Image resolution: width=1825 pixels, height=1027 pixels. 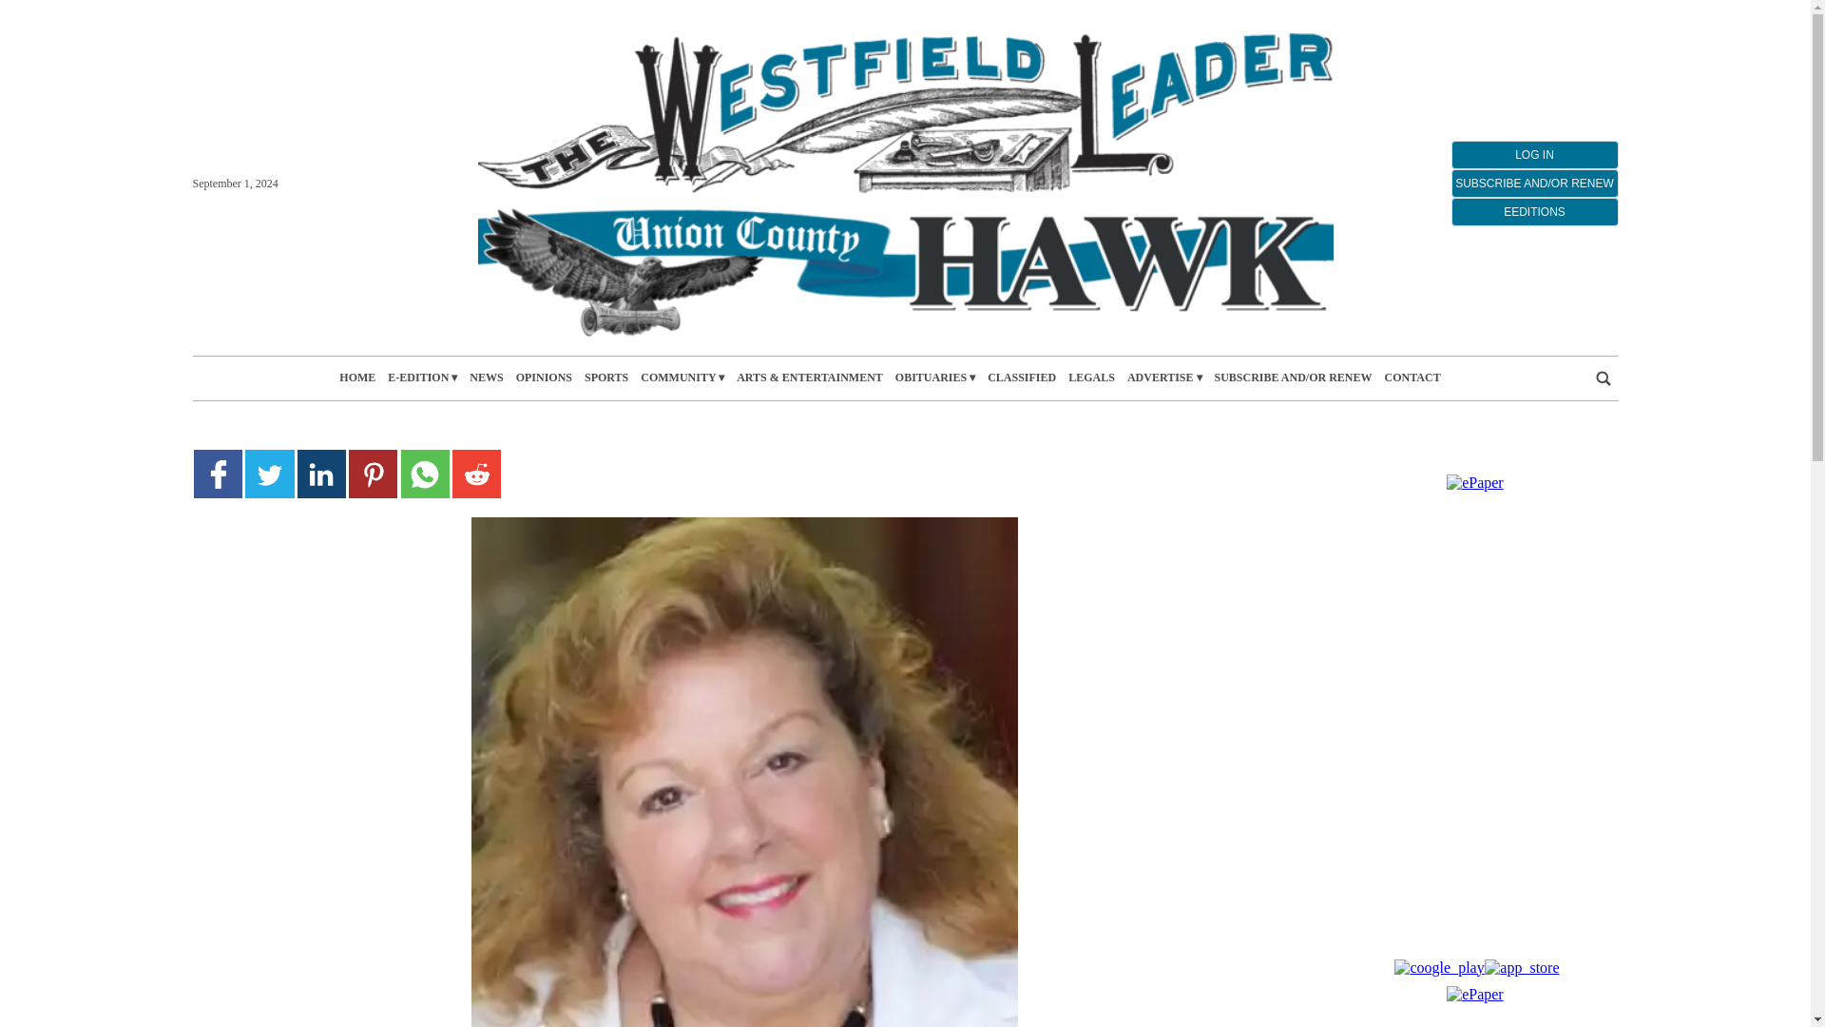 What do you see at coordinates (1475, 993) in the screenshot?
I see `ePaper` at bounding box center [1475, 993].